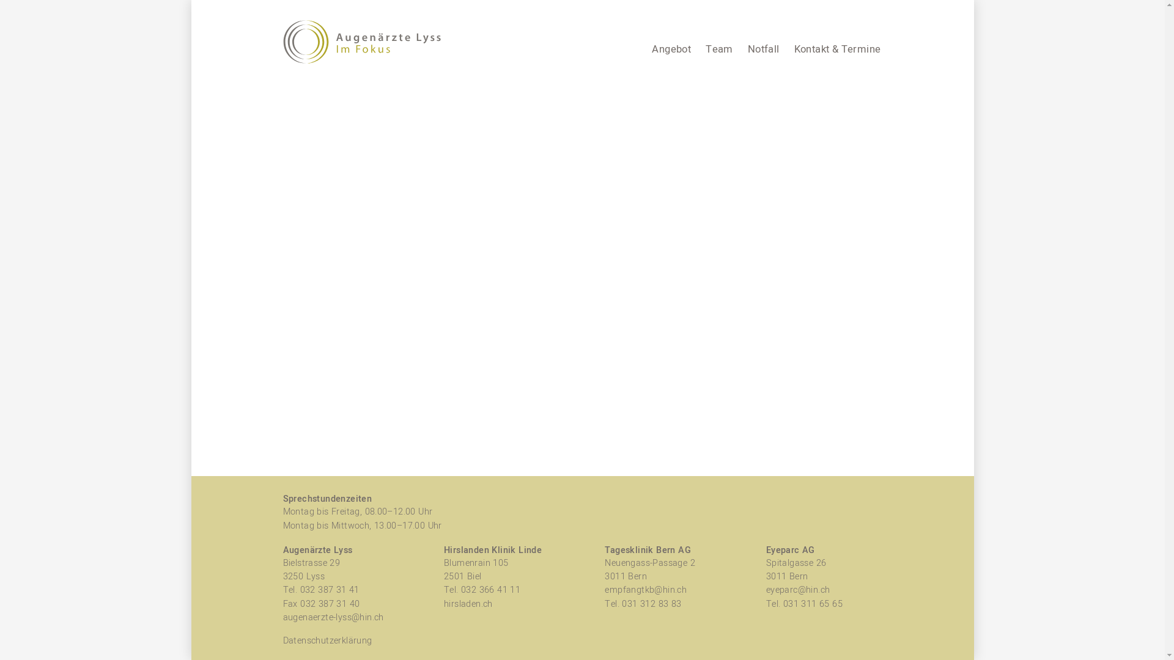 The width and height of the screenshot is (1174, 660). I want to click on 031 311 65 65, so click(813, 604).